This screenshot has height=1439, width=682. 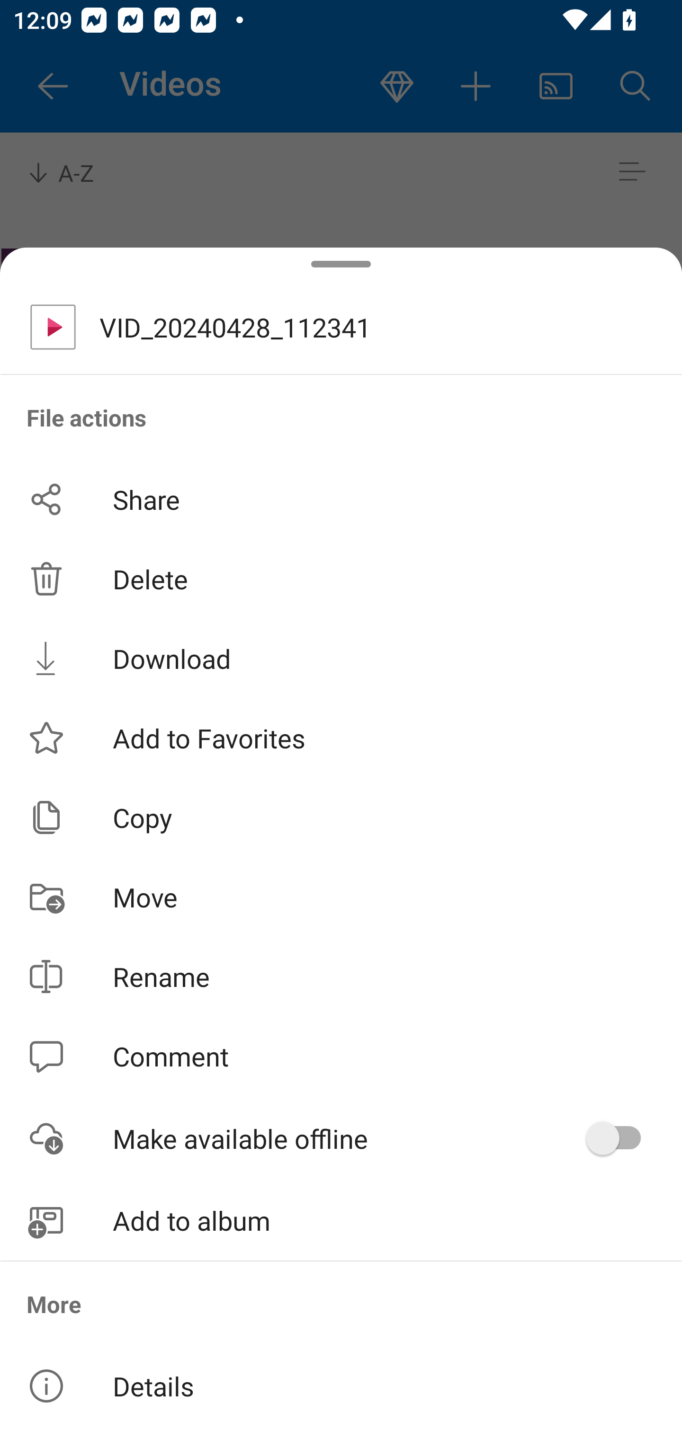 I want to click on Details button Details, so click(x=341, y=1386).